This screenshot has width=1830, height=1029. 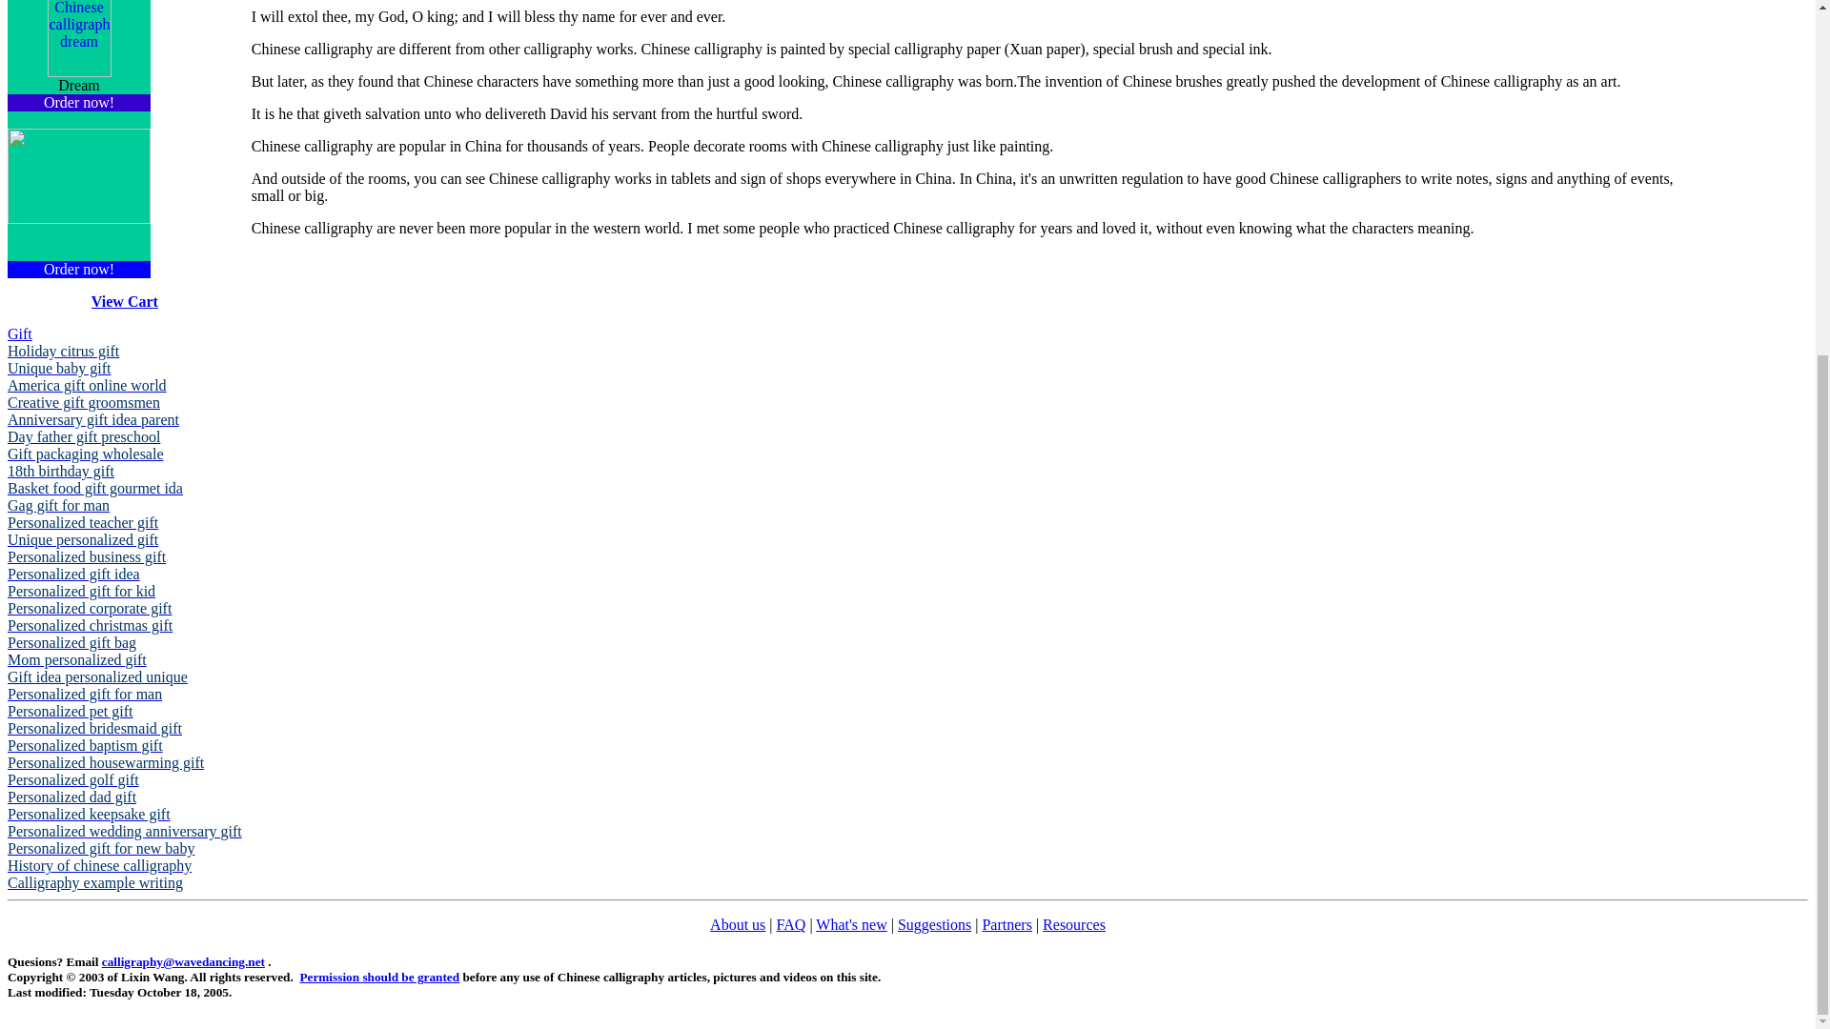 What do you see at coordinates (19, 333) in the screenshot?
I see `Gift` at bounding box center [19, 333].